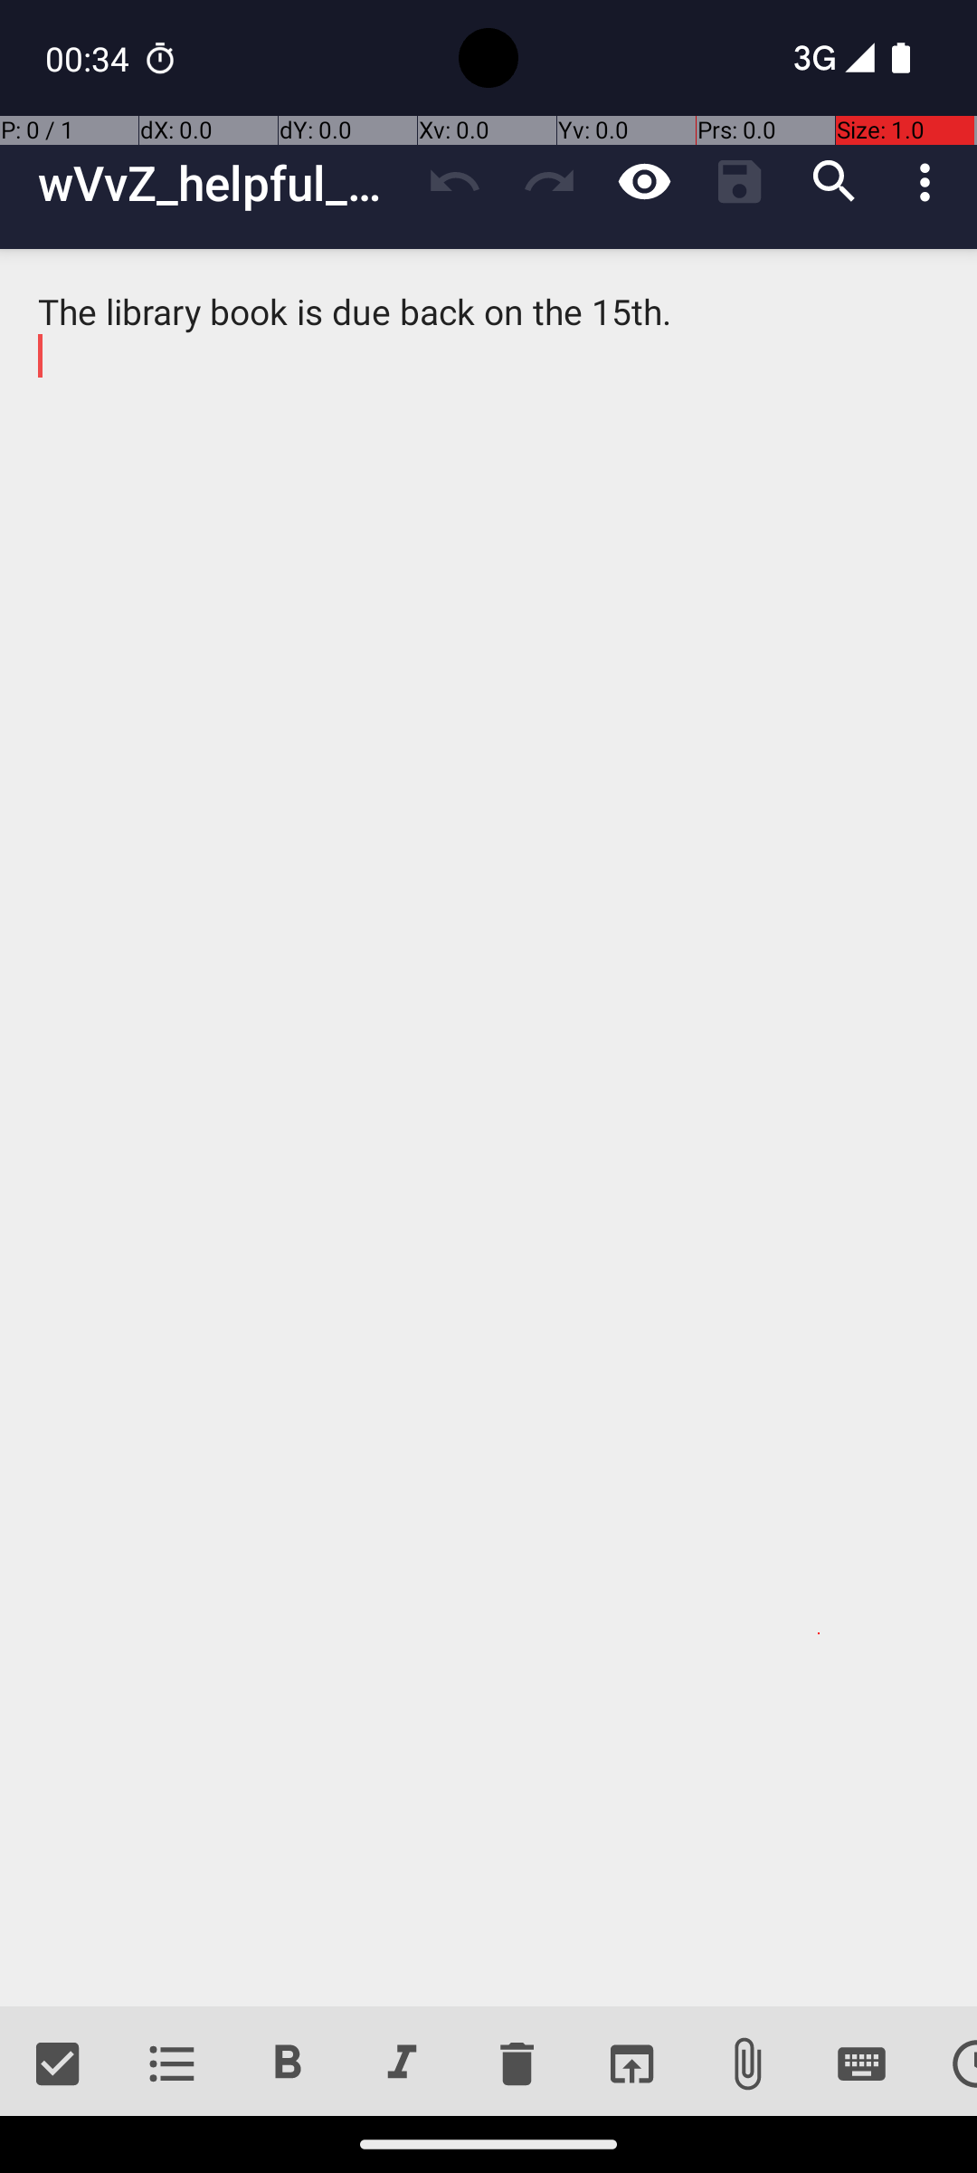  What do you see at coordinates (223, 183) in the screenshot?
I see `wVvZ_helpful_unicorn` at bounding box center [223, 183].